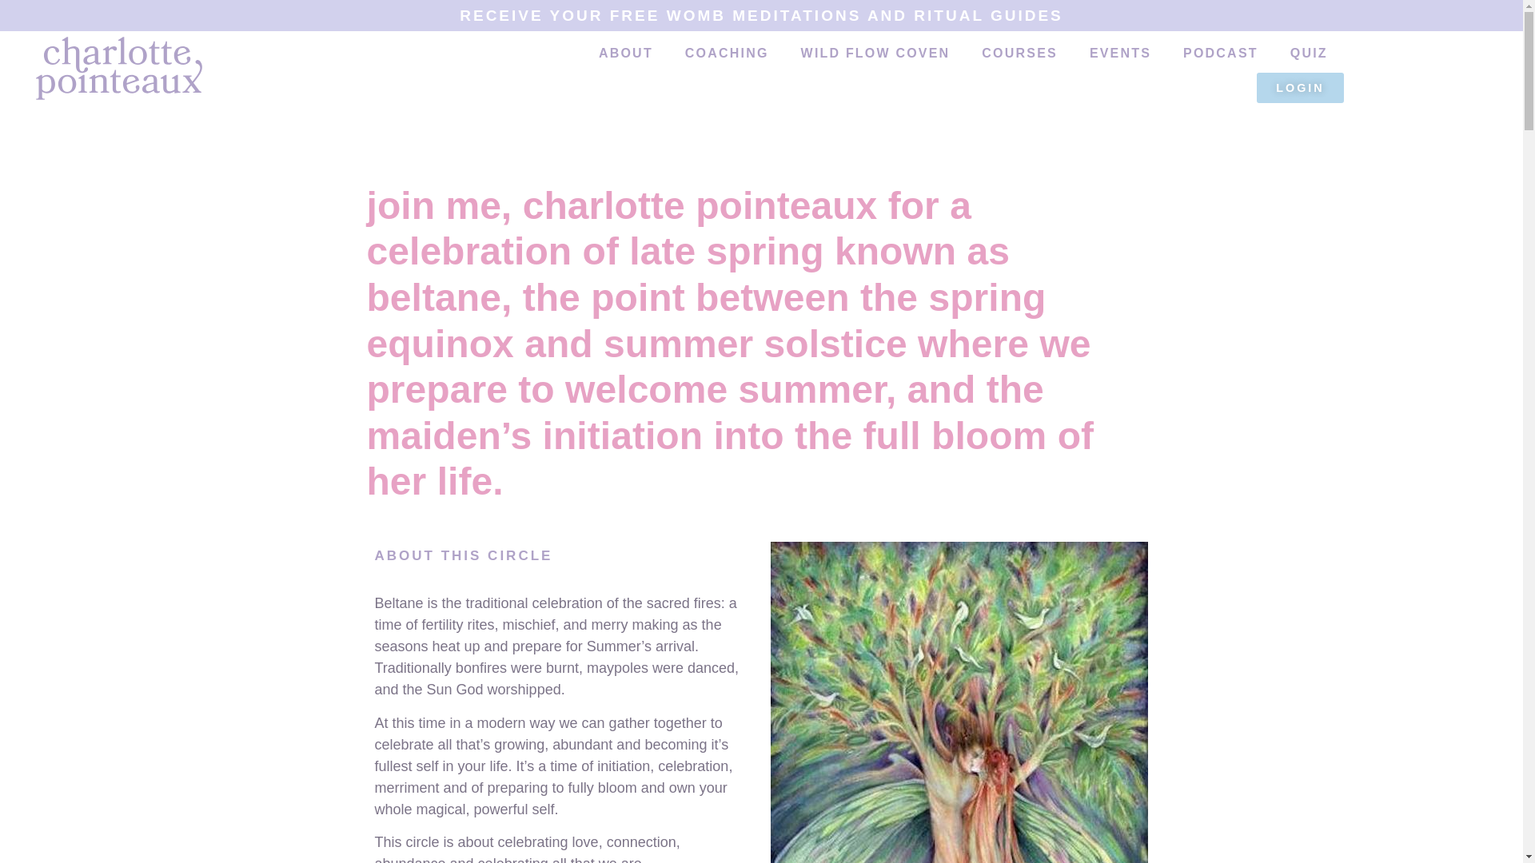  I want to click on COACHING, so click(727, 53).